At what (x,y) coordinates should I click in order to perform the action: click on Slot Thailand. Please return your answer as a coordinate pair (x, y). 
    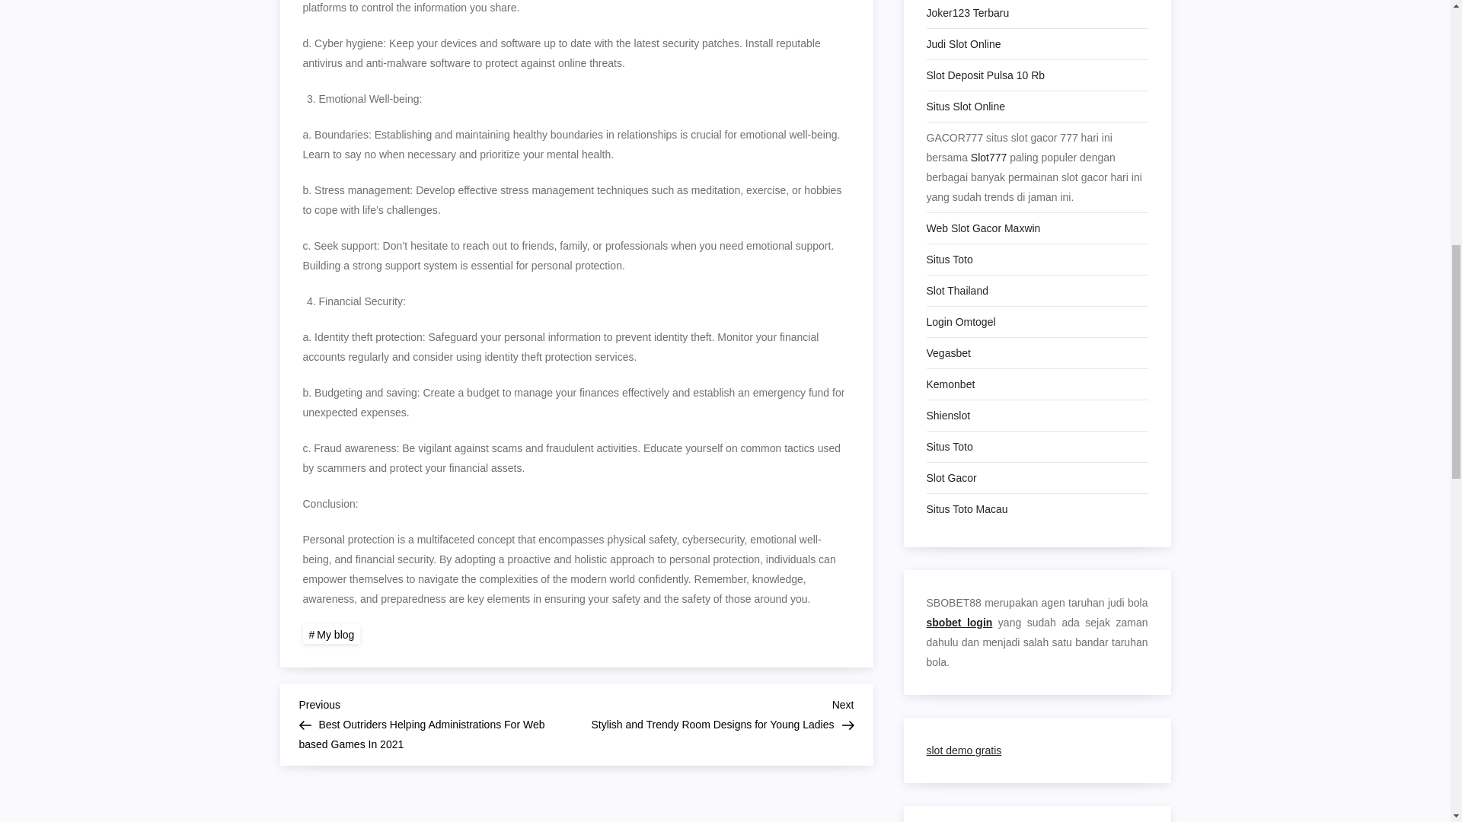
    Looking at the image, I should click on (956, 291).